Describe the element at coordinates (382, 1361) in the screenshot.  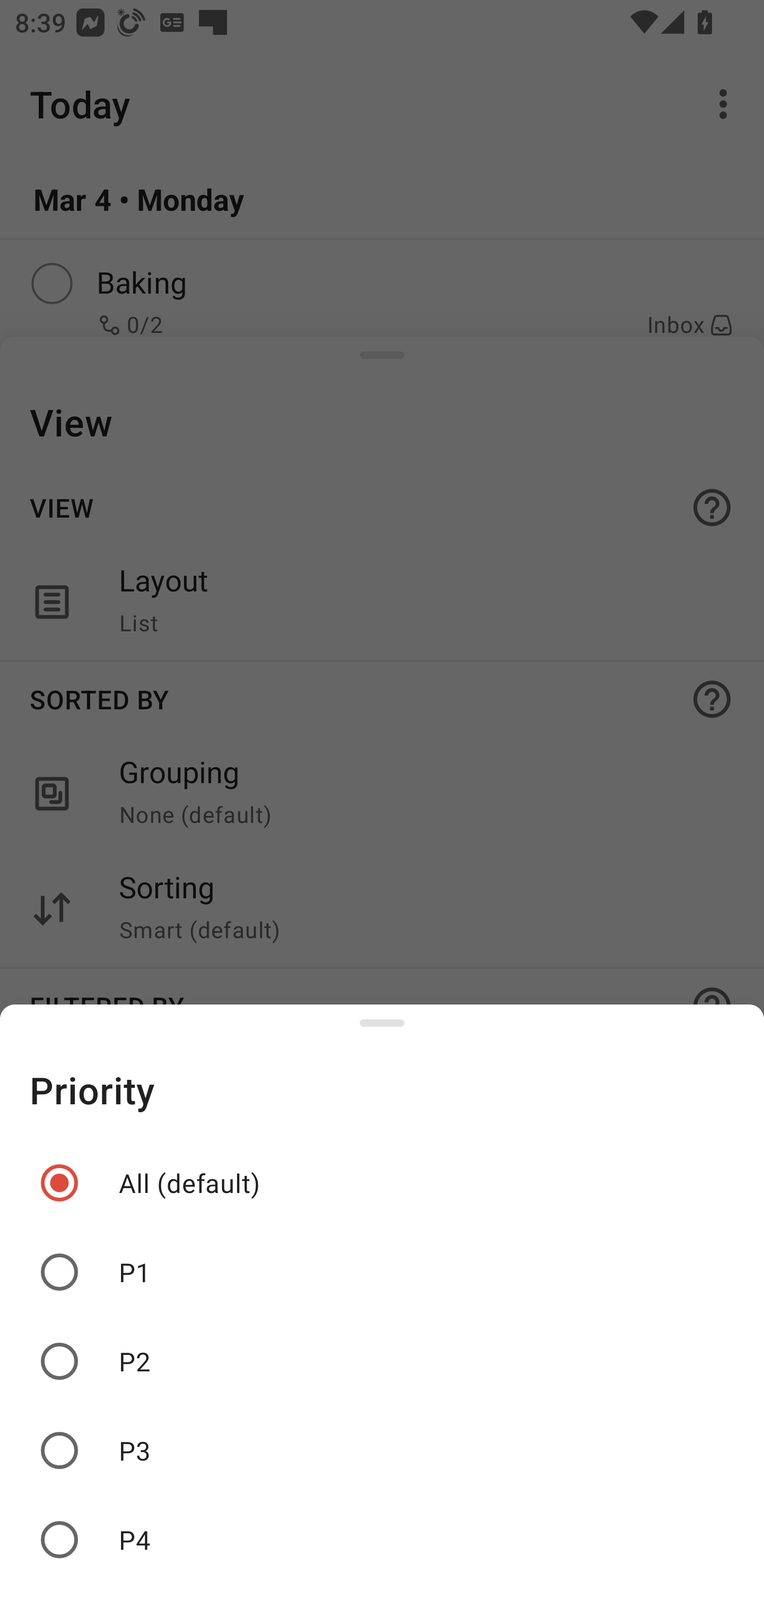
I see `P2` at that location.